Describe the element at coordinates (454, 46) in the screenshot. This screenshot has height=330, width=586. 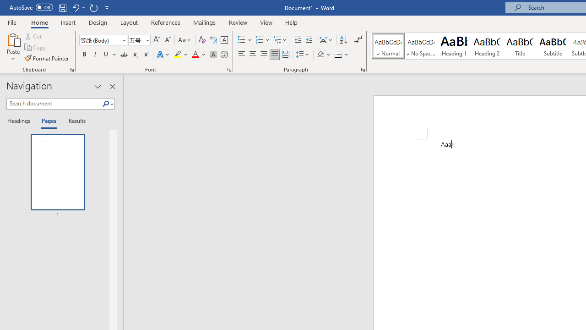
I see `Heading 1` at that location.